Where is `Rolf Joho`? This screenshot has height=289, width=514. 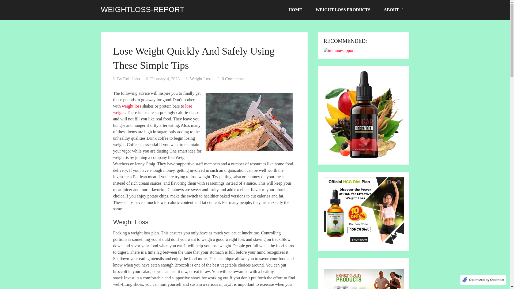 Rolf Joho is located at coordinates (131, 79).